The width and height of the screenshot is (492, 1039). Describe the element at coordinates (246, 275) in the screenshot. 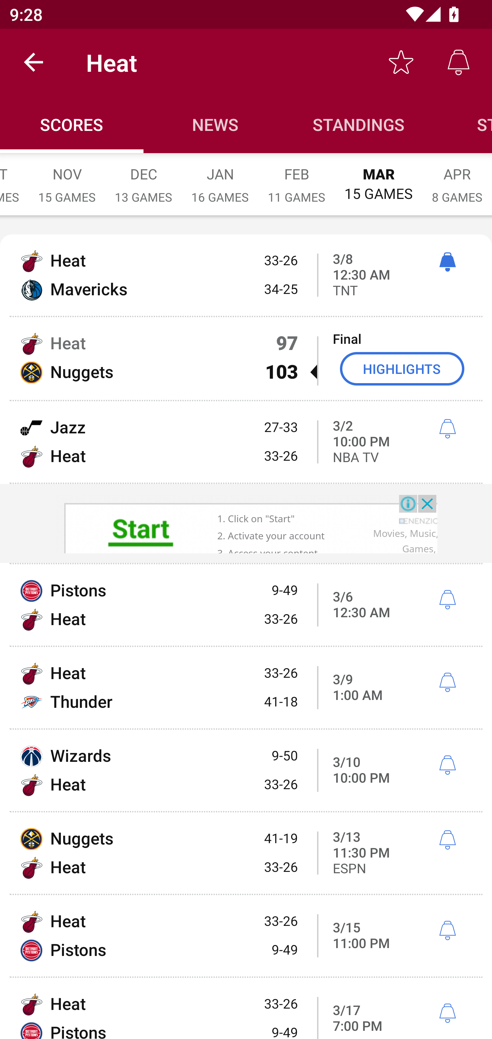

I see `Heat 33-26 Mavericks 34-25 3/8 12:30 AM ì TNT` at that location.